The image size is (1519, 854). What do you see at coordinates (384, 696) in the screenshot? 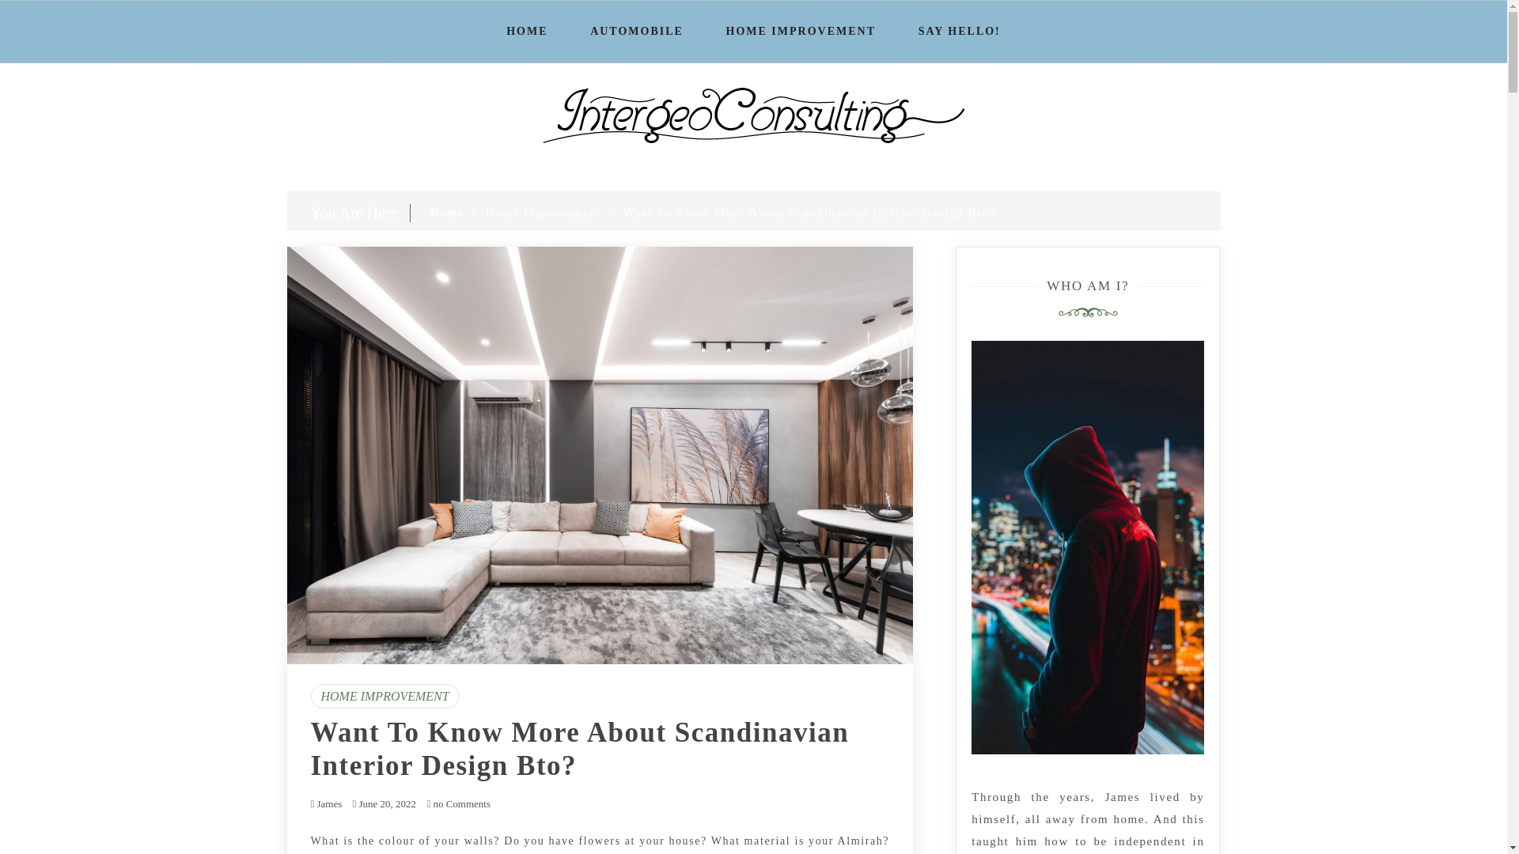
I see `HOME IMPROVEMENT` at bounding box center [384, 696].